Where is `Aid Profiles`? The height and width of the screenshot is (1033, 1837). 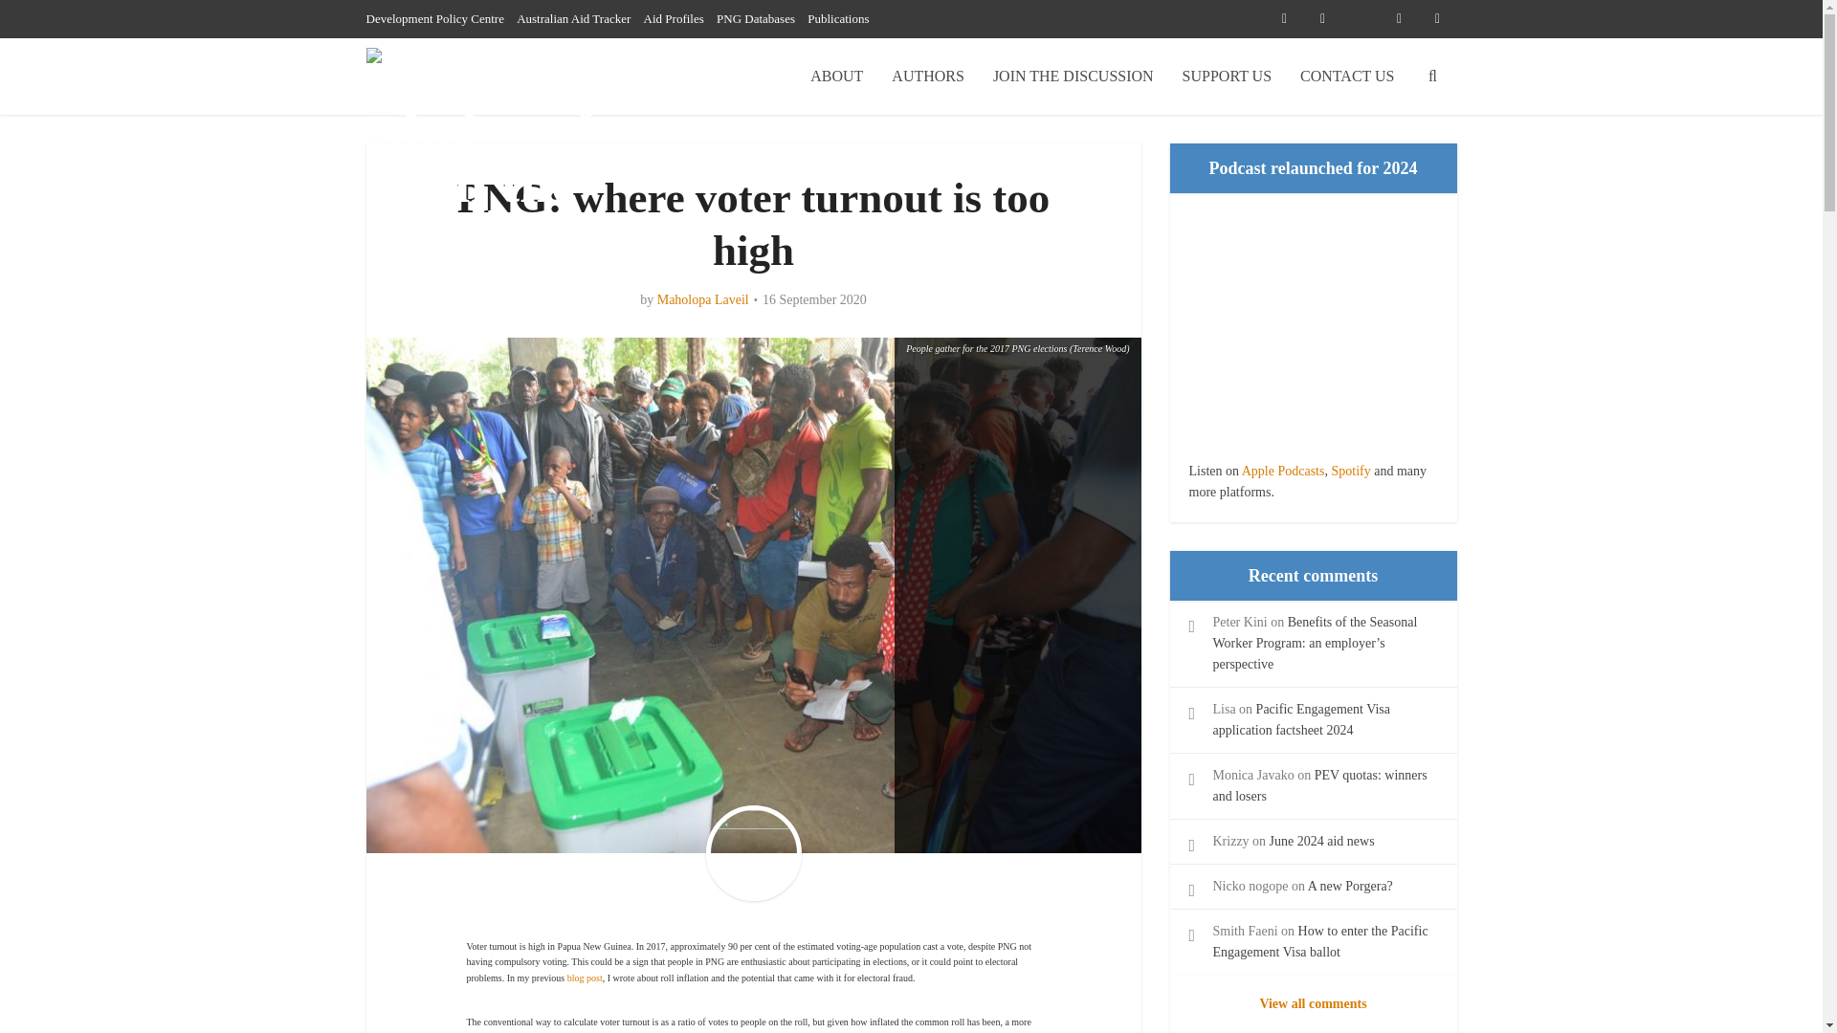
Aid Profiles is located at coordinates (674, 18).